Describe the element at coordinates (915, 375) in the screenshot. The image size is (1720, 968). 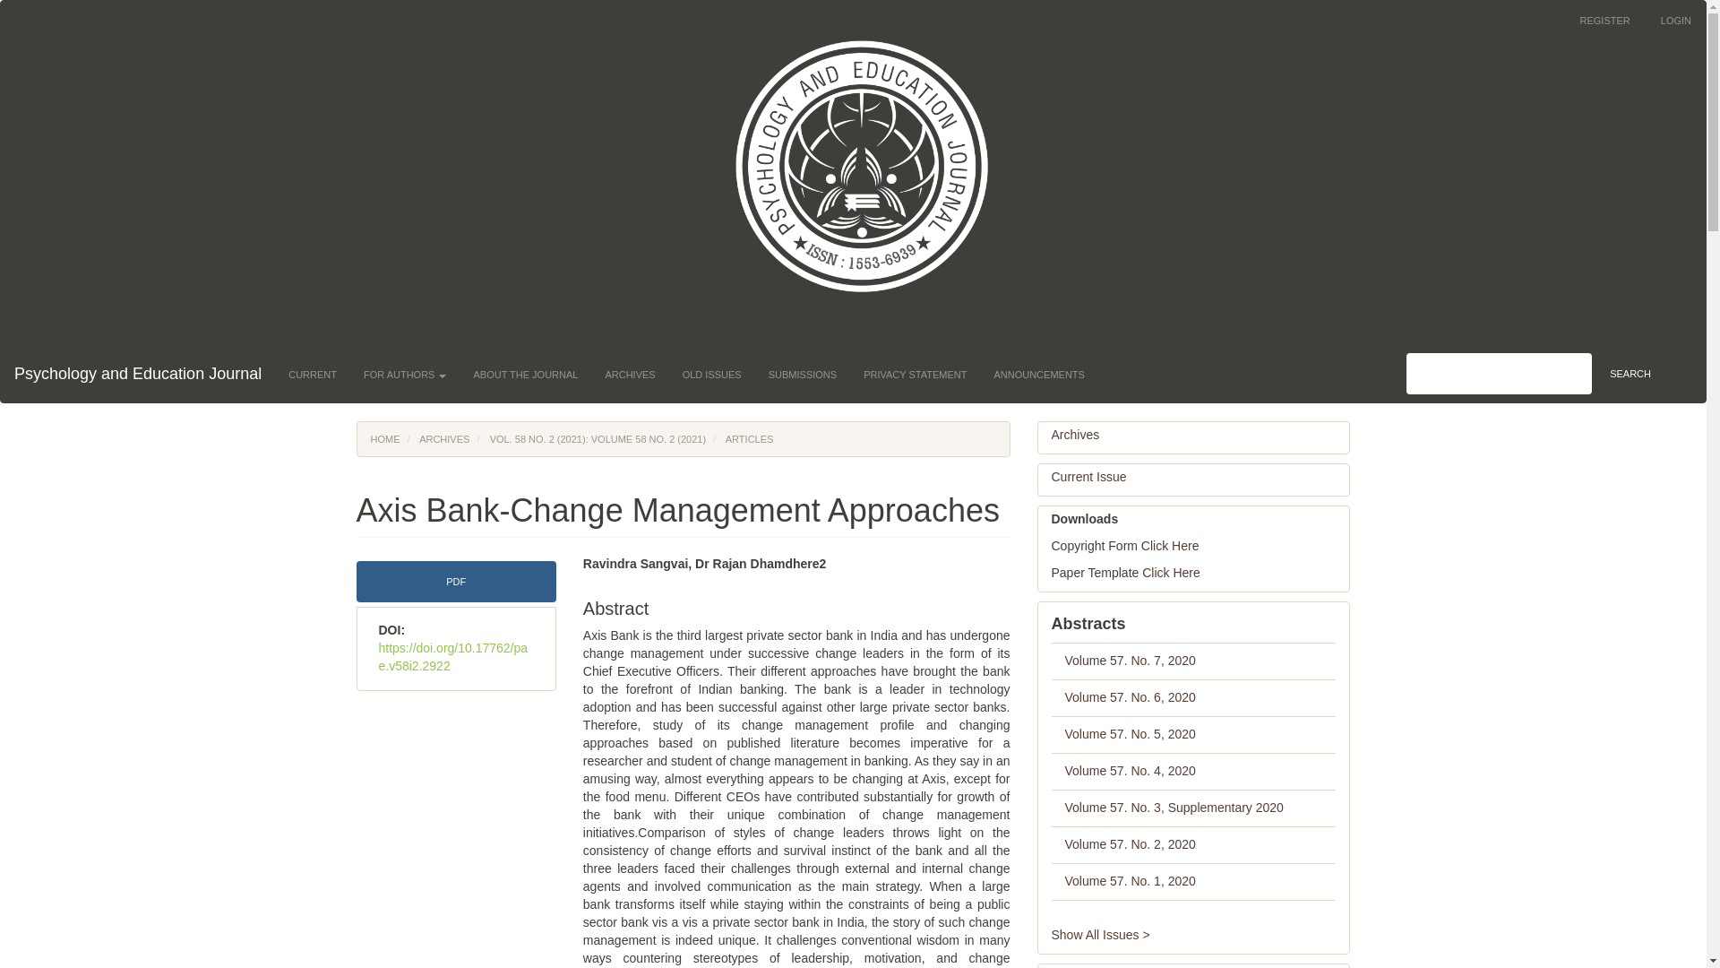
I see `PRIVACY STATEMENT` at that location.